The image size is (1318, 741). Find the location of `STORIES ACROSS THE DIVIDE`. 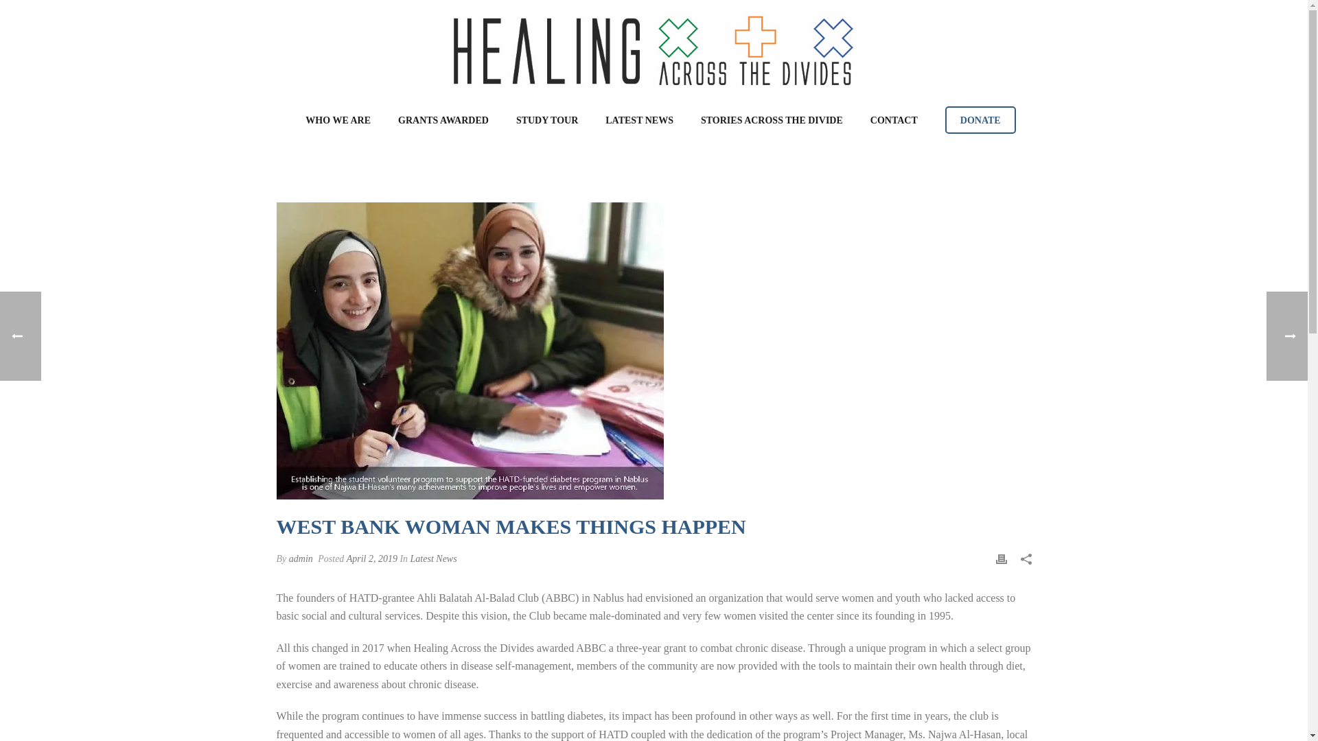

STORIES ACROSS THE DIVIDE is located at coordinates (772, 120).